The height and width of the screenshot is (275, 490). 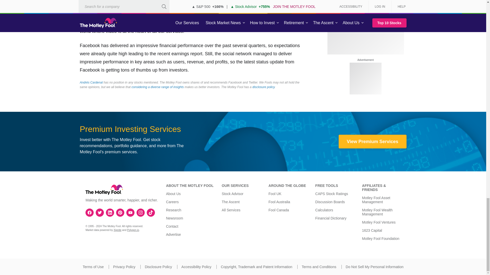 What do you see at coordinates (375, 267) in the screenshot?
I see `Do Not Sell My Personal Information.` at bounding box center [375, 267].